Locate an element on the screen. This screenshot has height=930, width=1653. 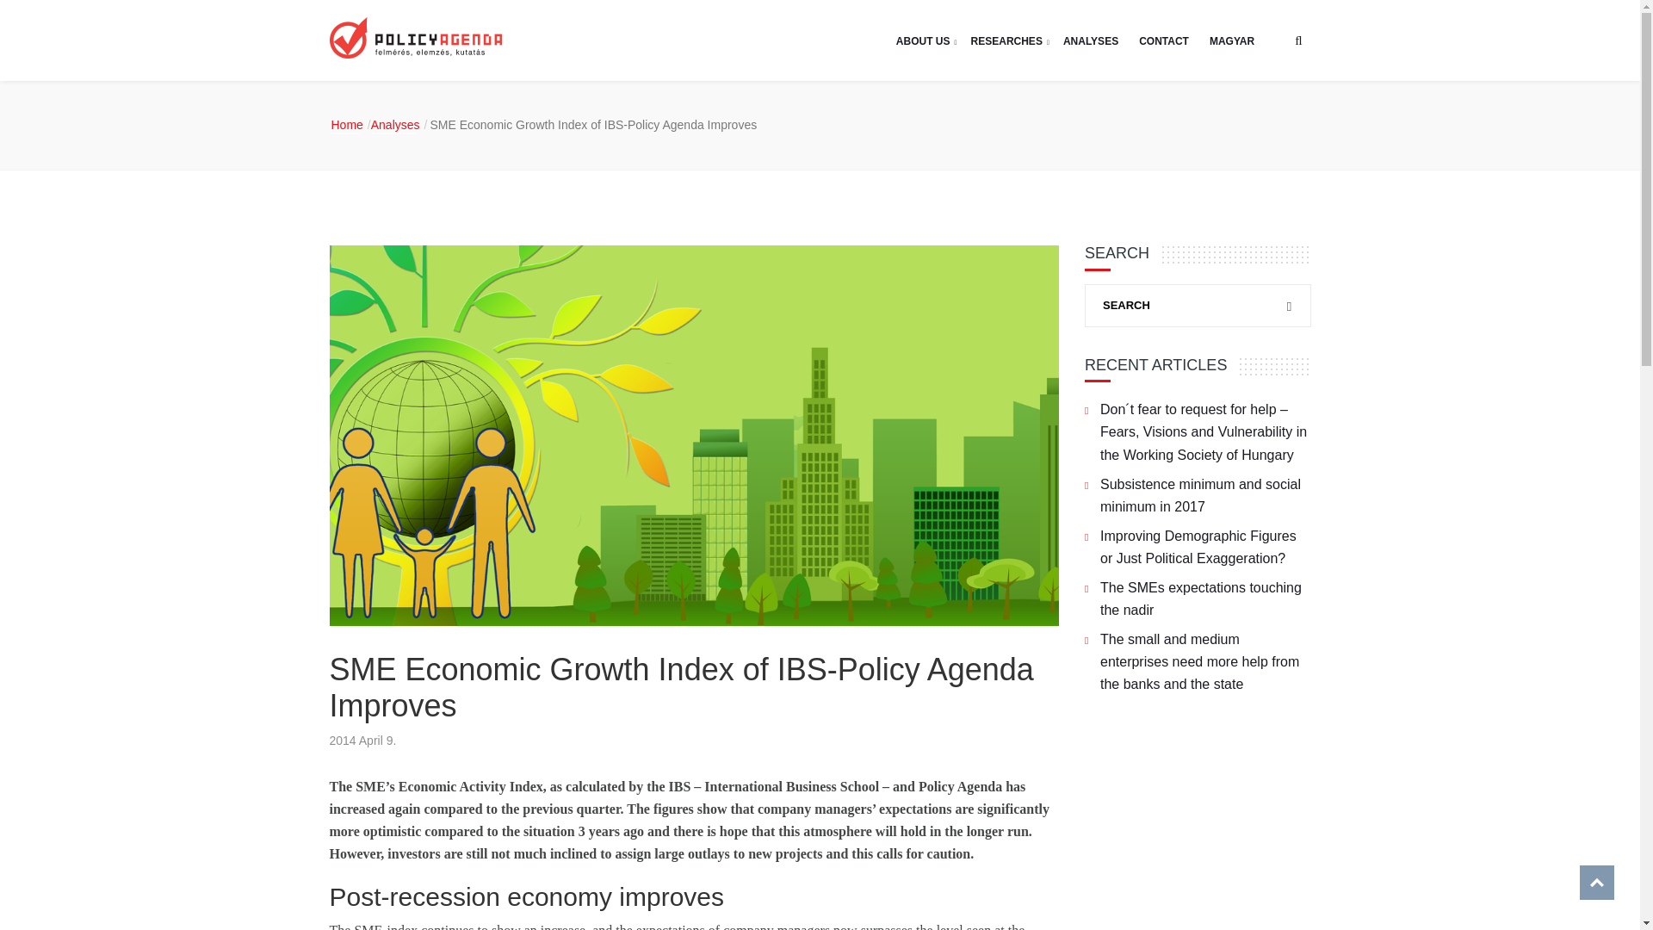
Search is located at coordinates (1241, 162).